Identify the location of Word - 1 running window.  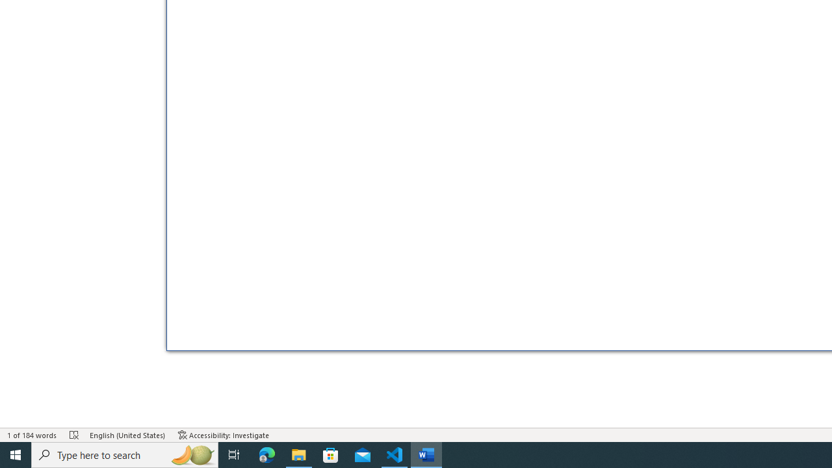
(426, 455).